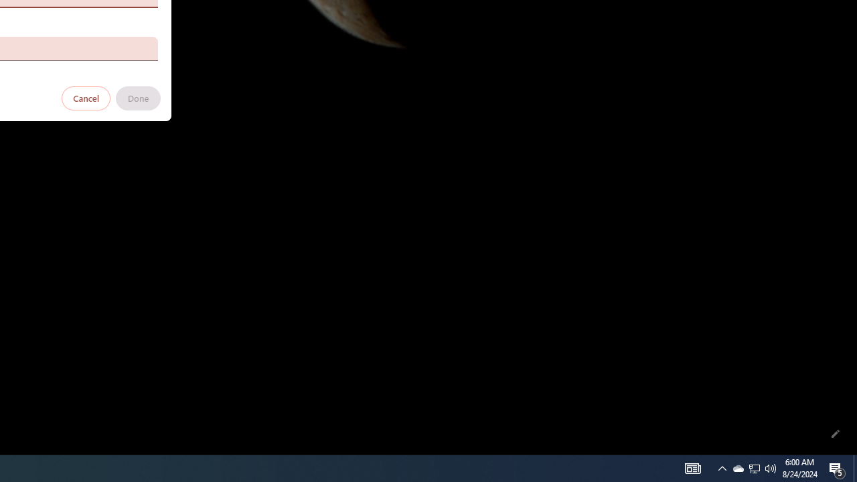 The width and height of the screenshot is (857, 482). I want to click on Done, so click(138, 98).